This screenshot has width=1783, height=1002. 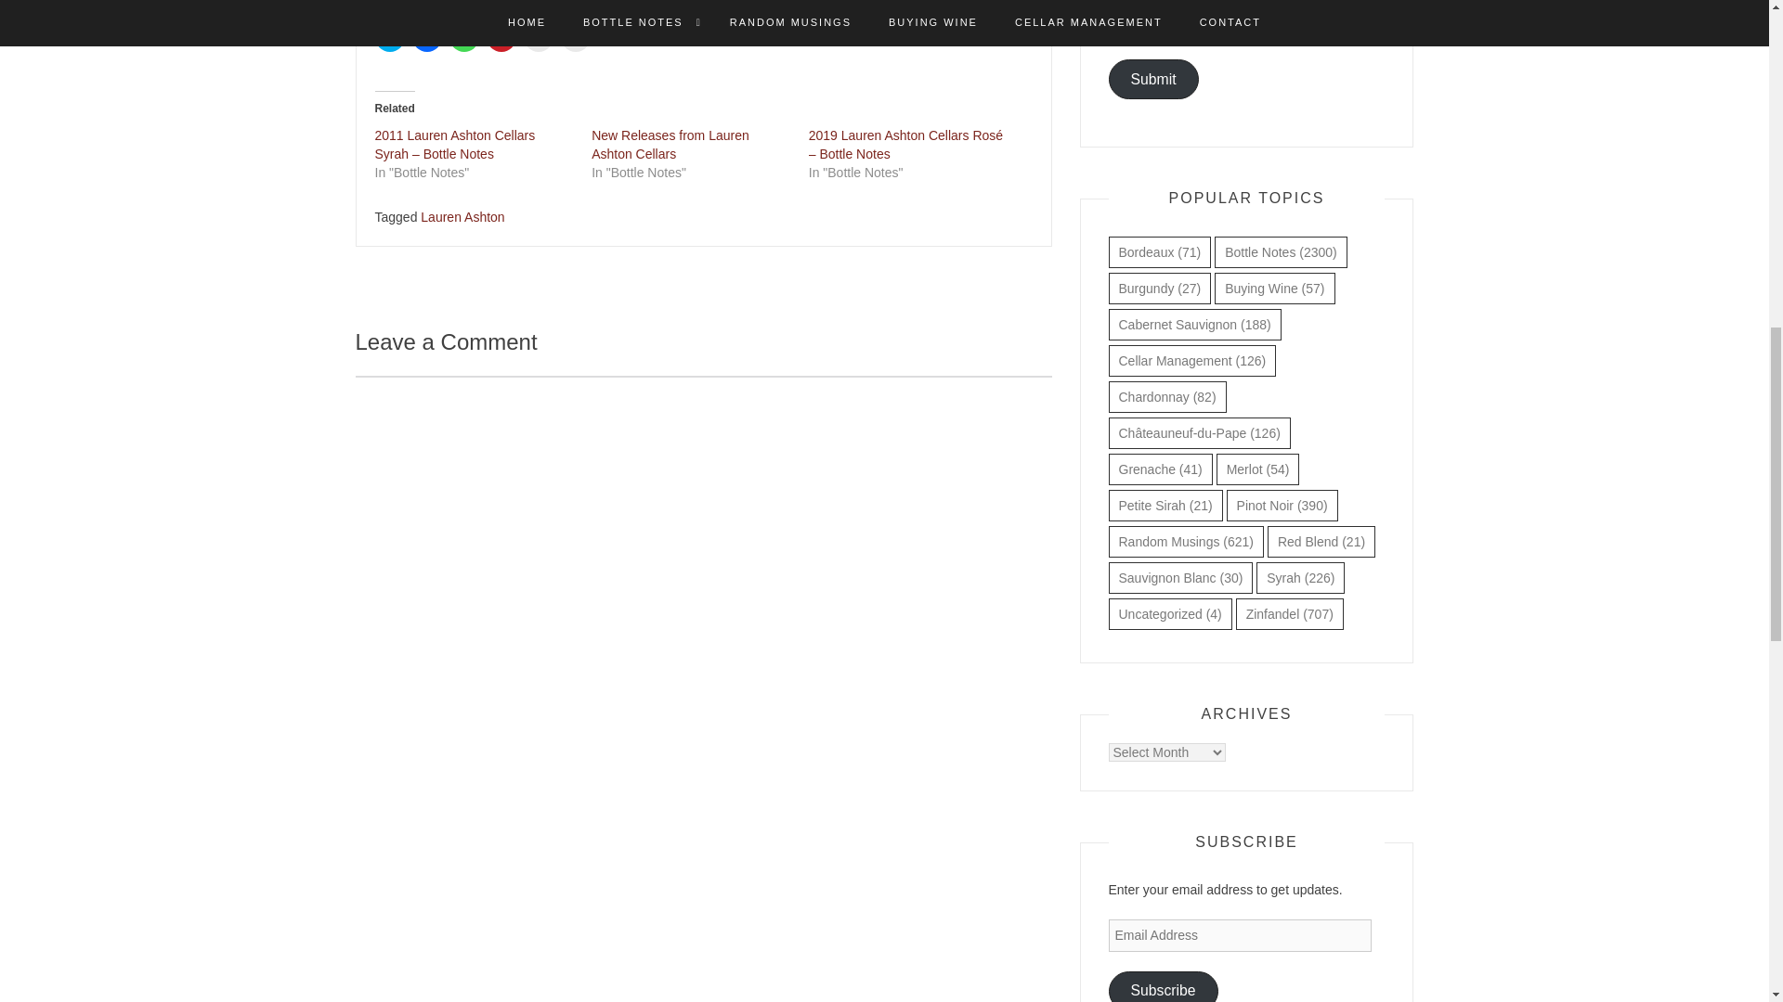 I want to click on Click to print, so click(x=576, y=37).